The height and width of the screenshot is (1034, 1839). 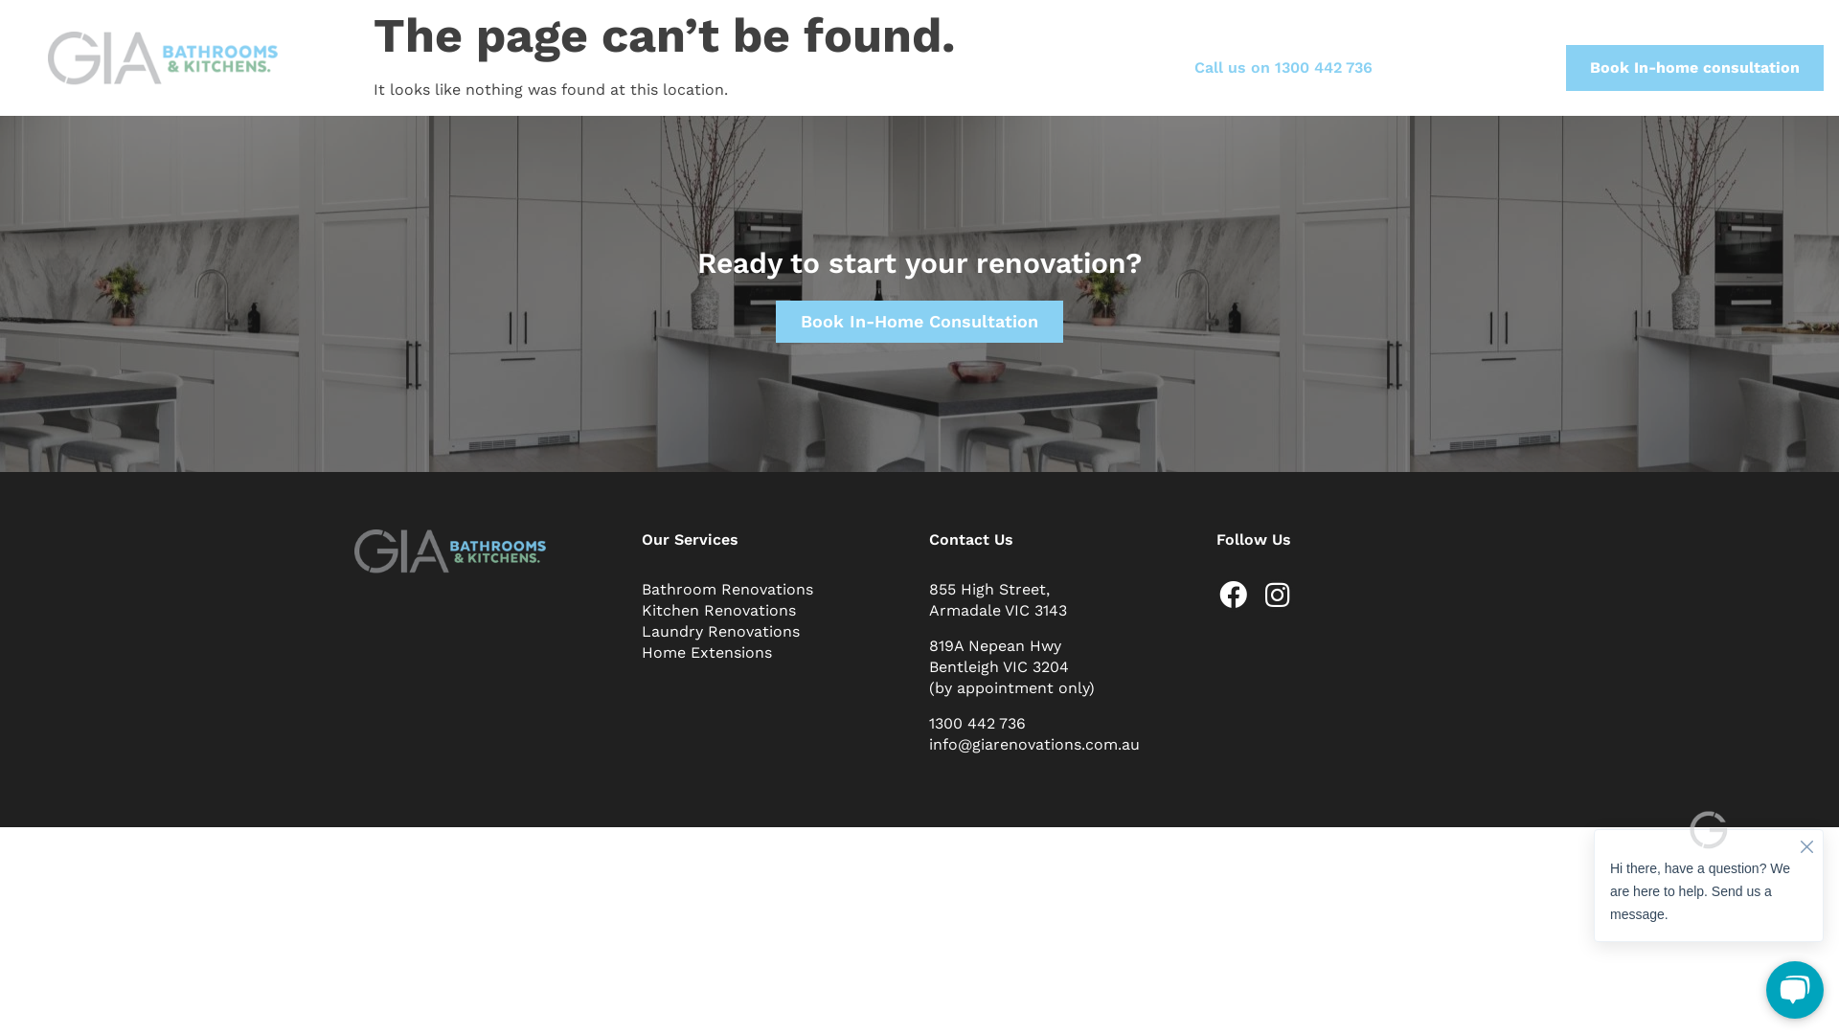 I want to click on 1300 442 736, so click(x=977, y=724).